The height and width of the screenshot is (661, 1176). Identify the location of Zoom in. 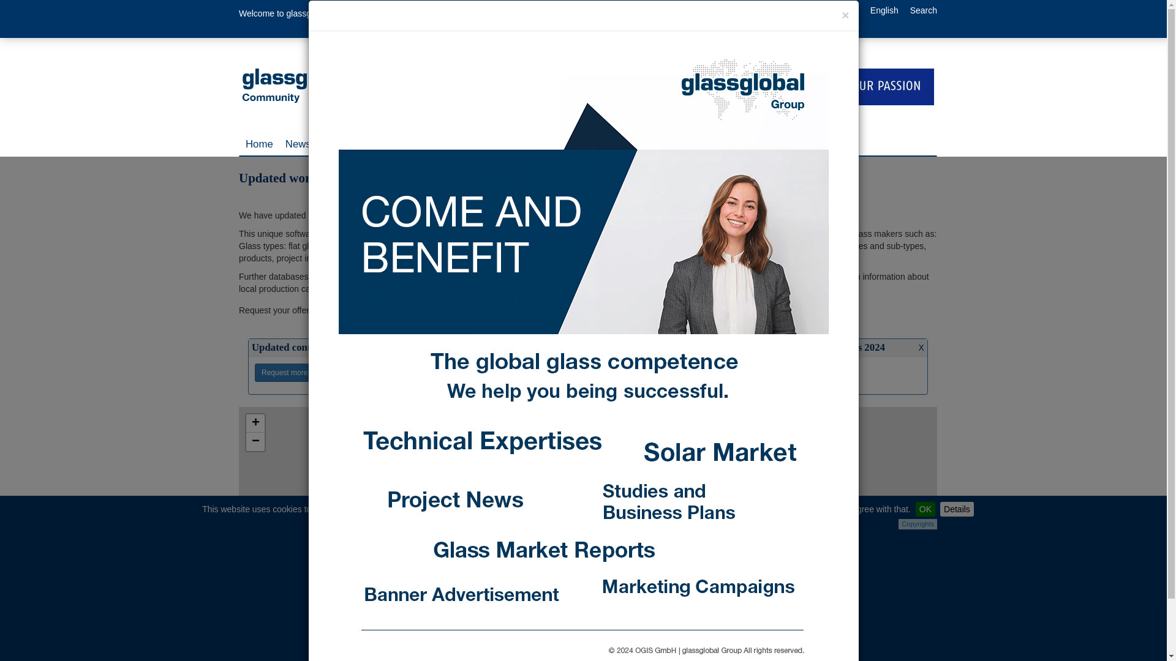
(255, 424).